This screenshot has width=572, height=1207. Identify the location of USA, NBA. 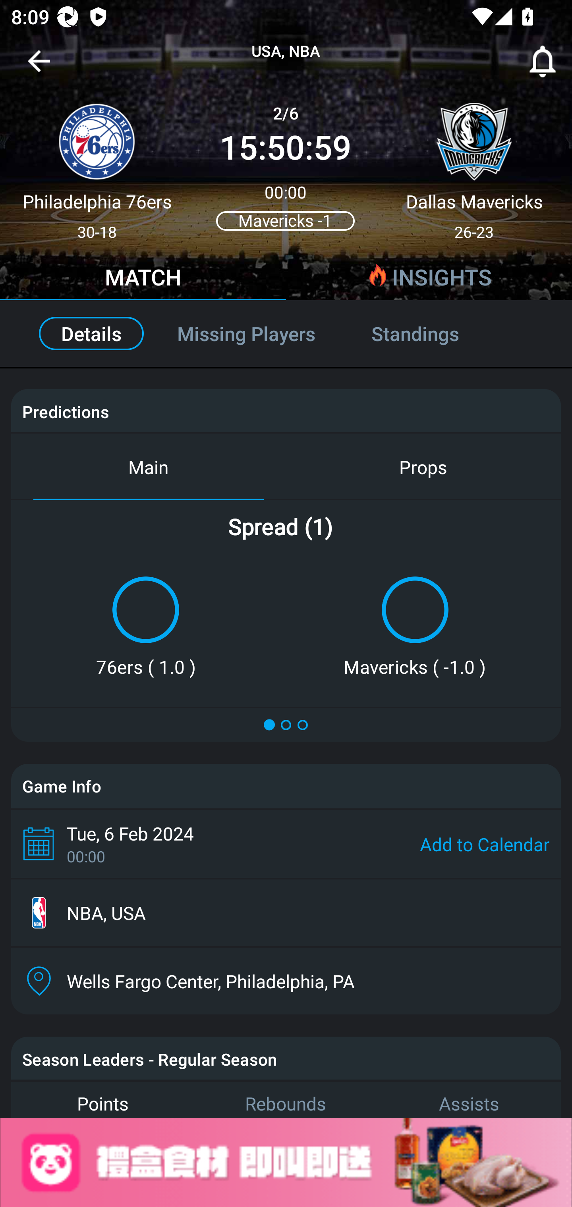
(286, 52).